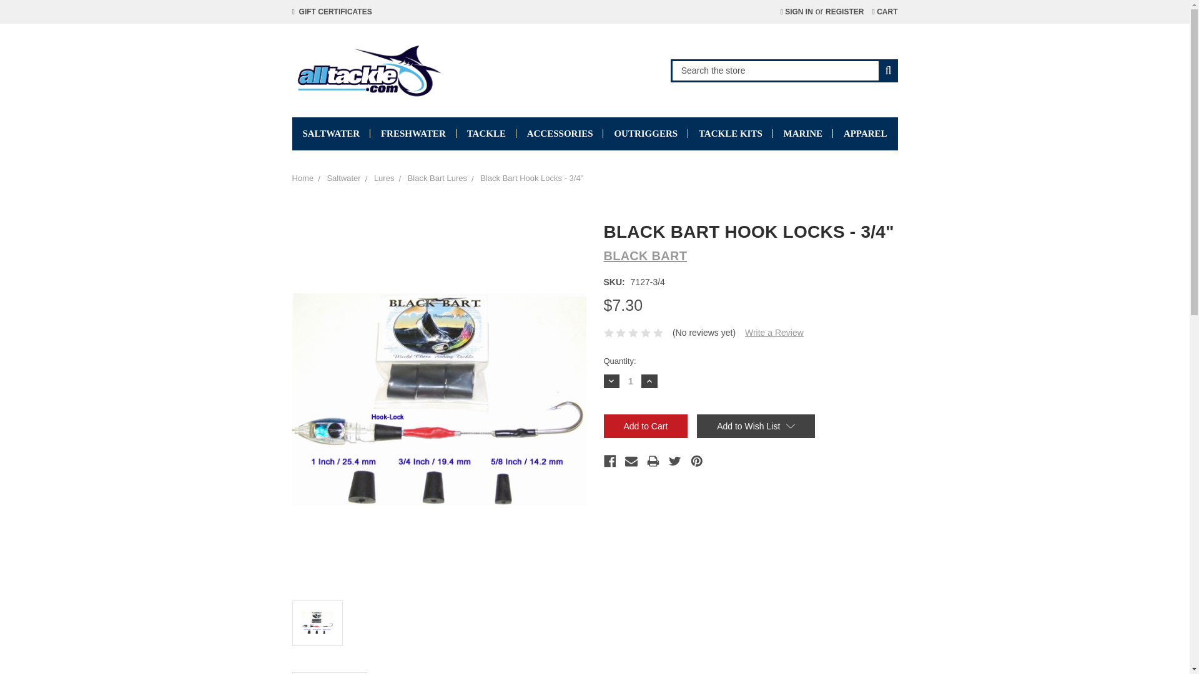 The height and width of the screenshot is (674, 1199). Describe the element at coordinates (368, 70) in the screenshot. I see `alltackle.com` at that location.